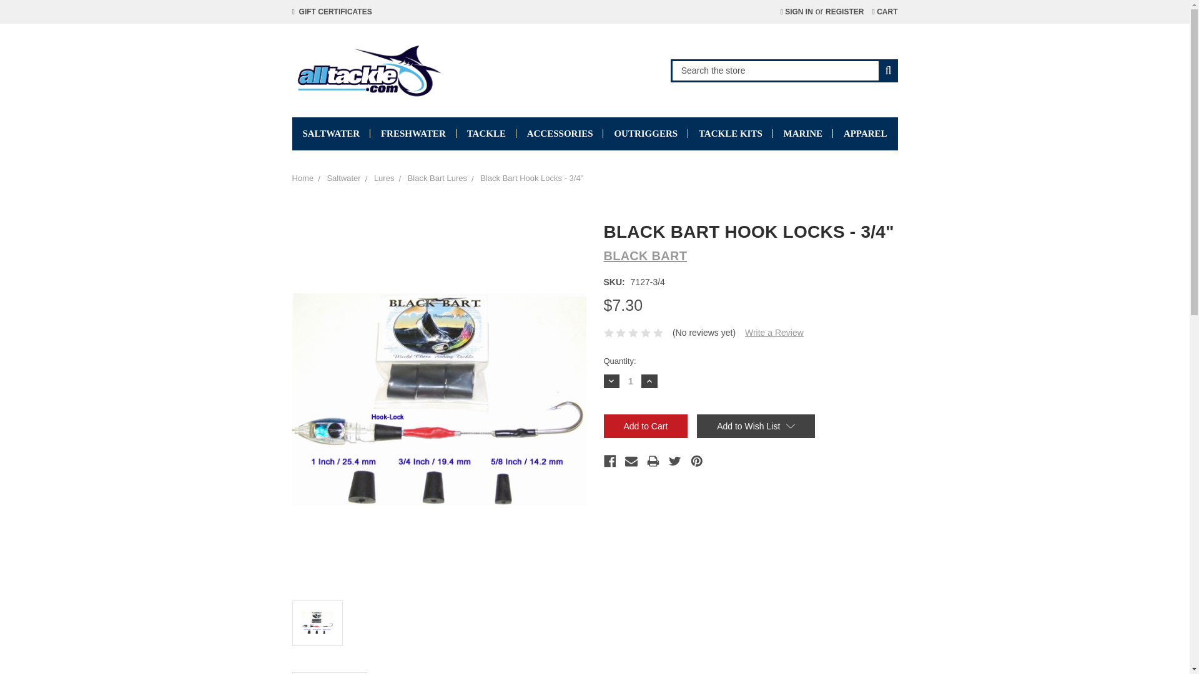 The height and width of the screenshot is (674, 1199). Describe the element at coordinates (368, 70) in the screenshot. I see `alltackle.com` at that location.